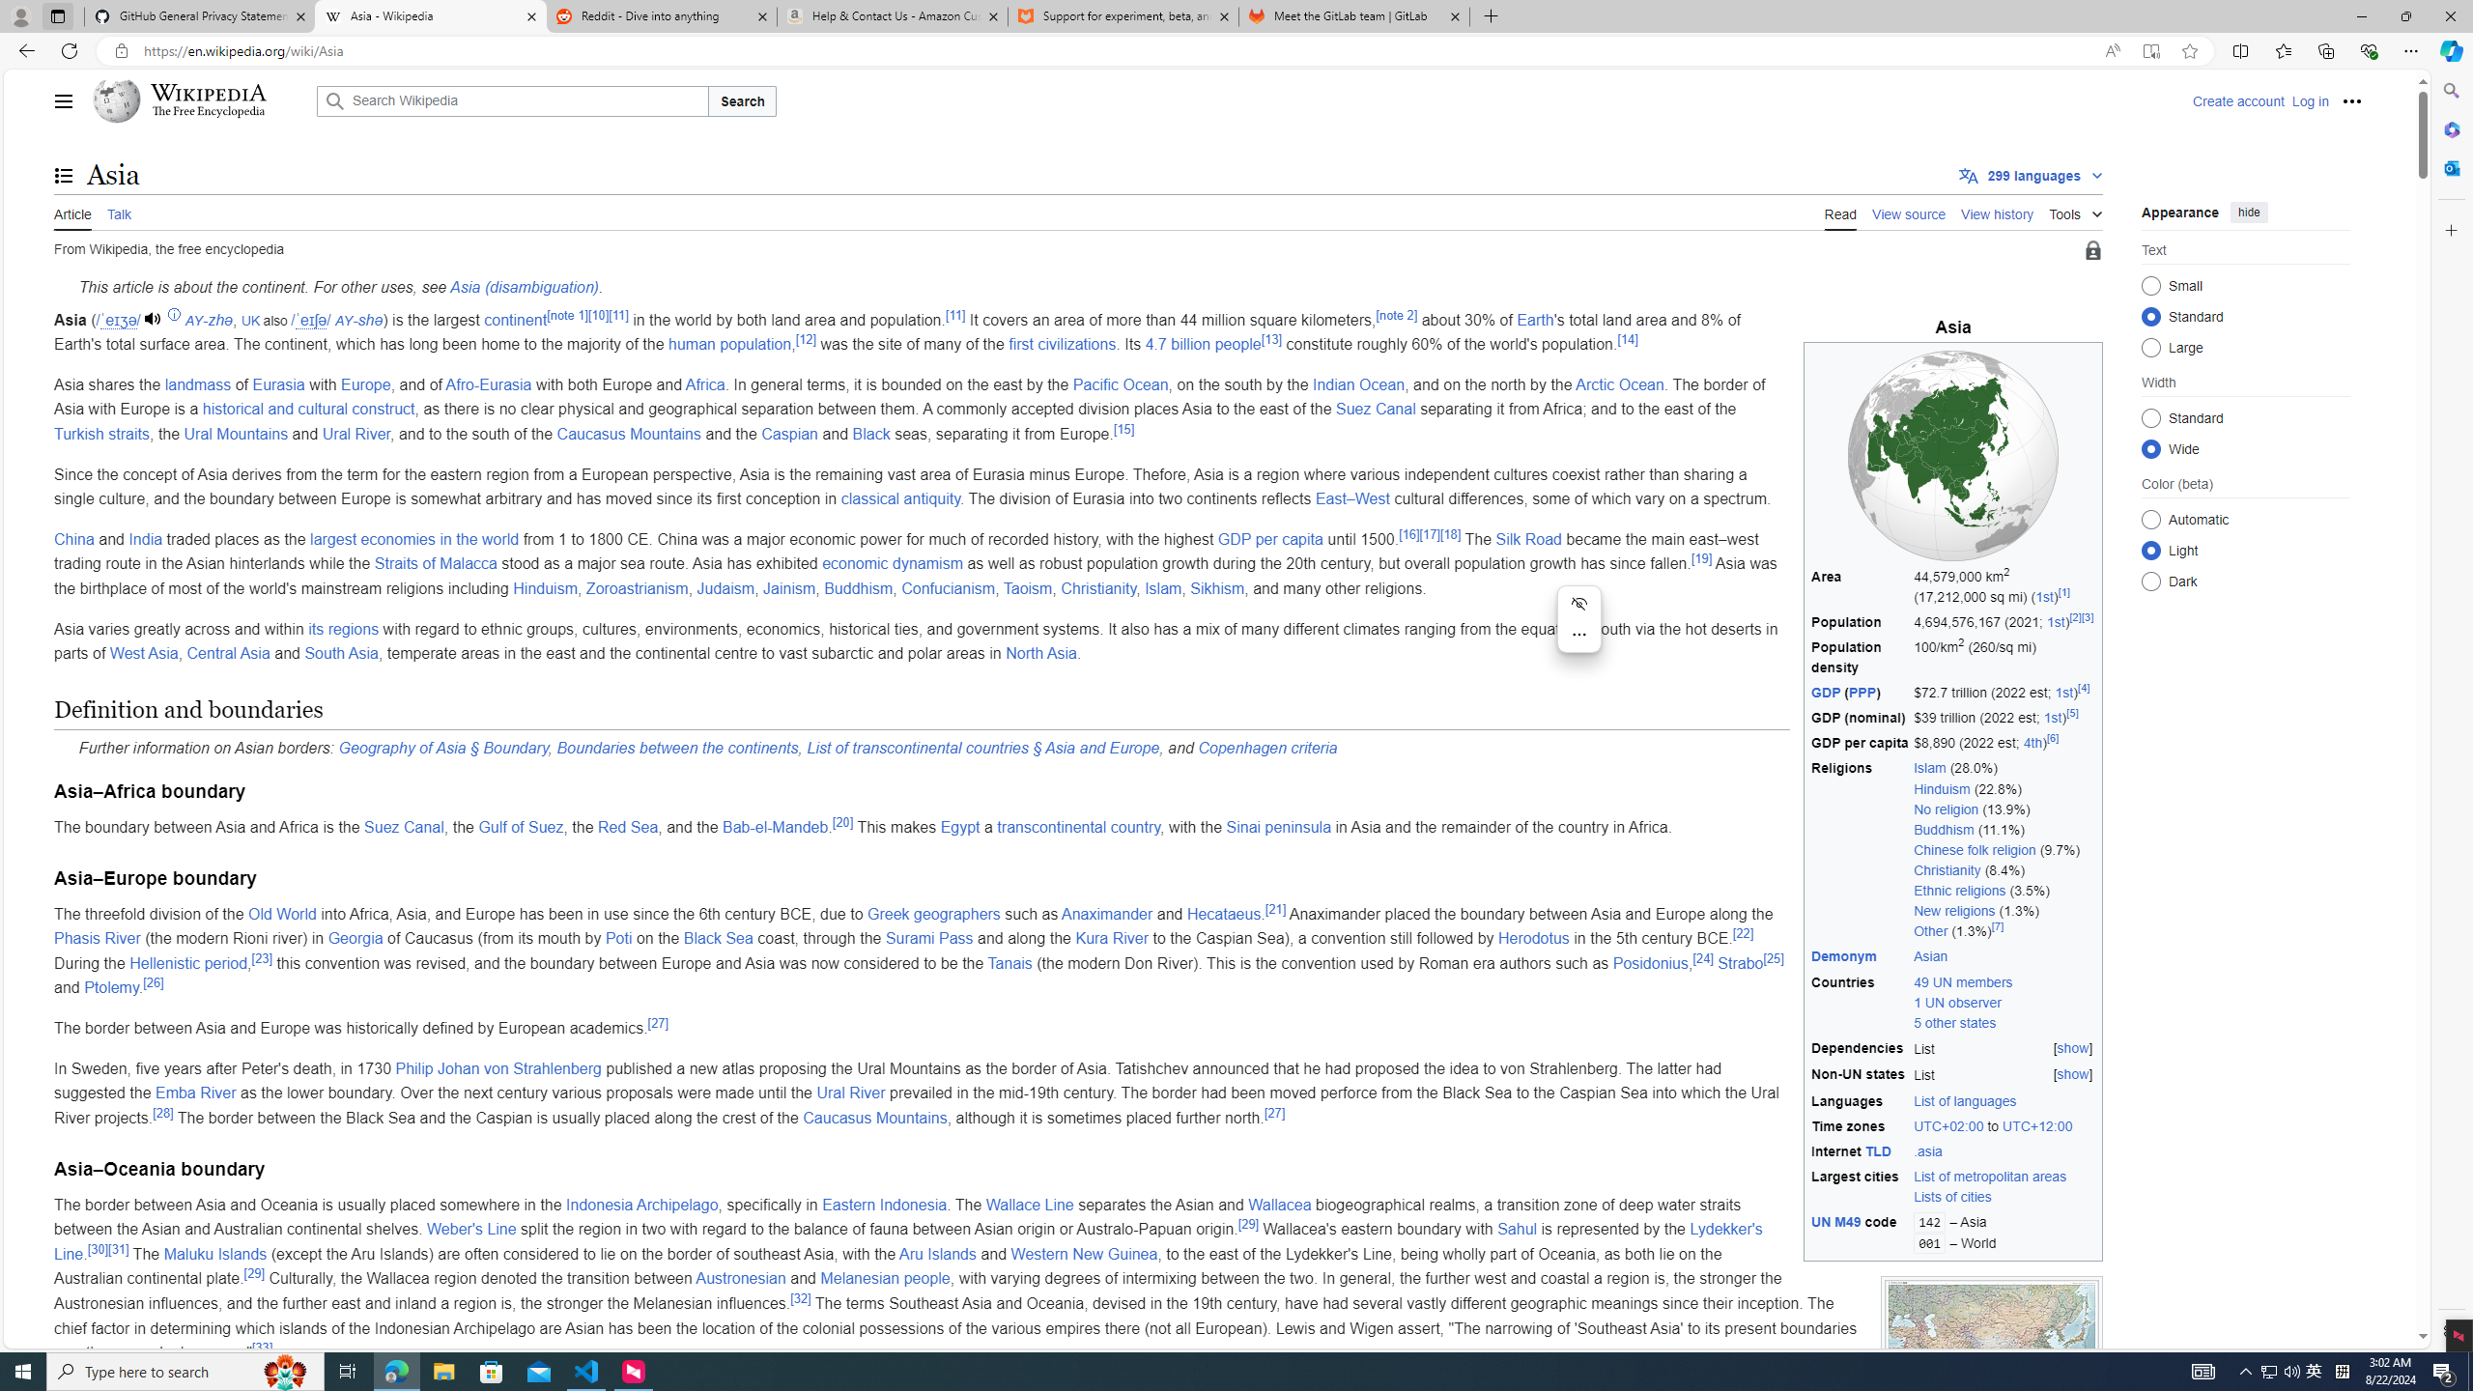  I want to click on [1], so click(2064, 593).